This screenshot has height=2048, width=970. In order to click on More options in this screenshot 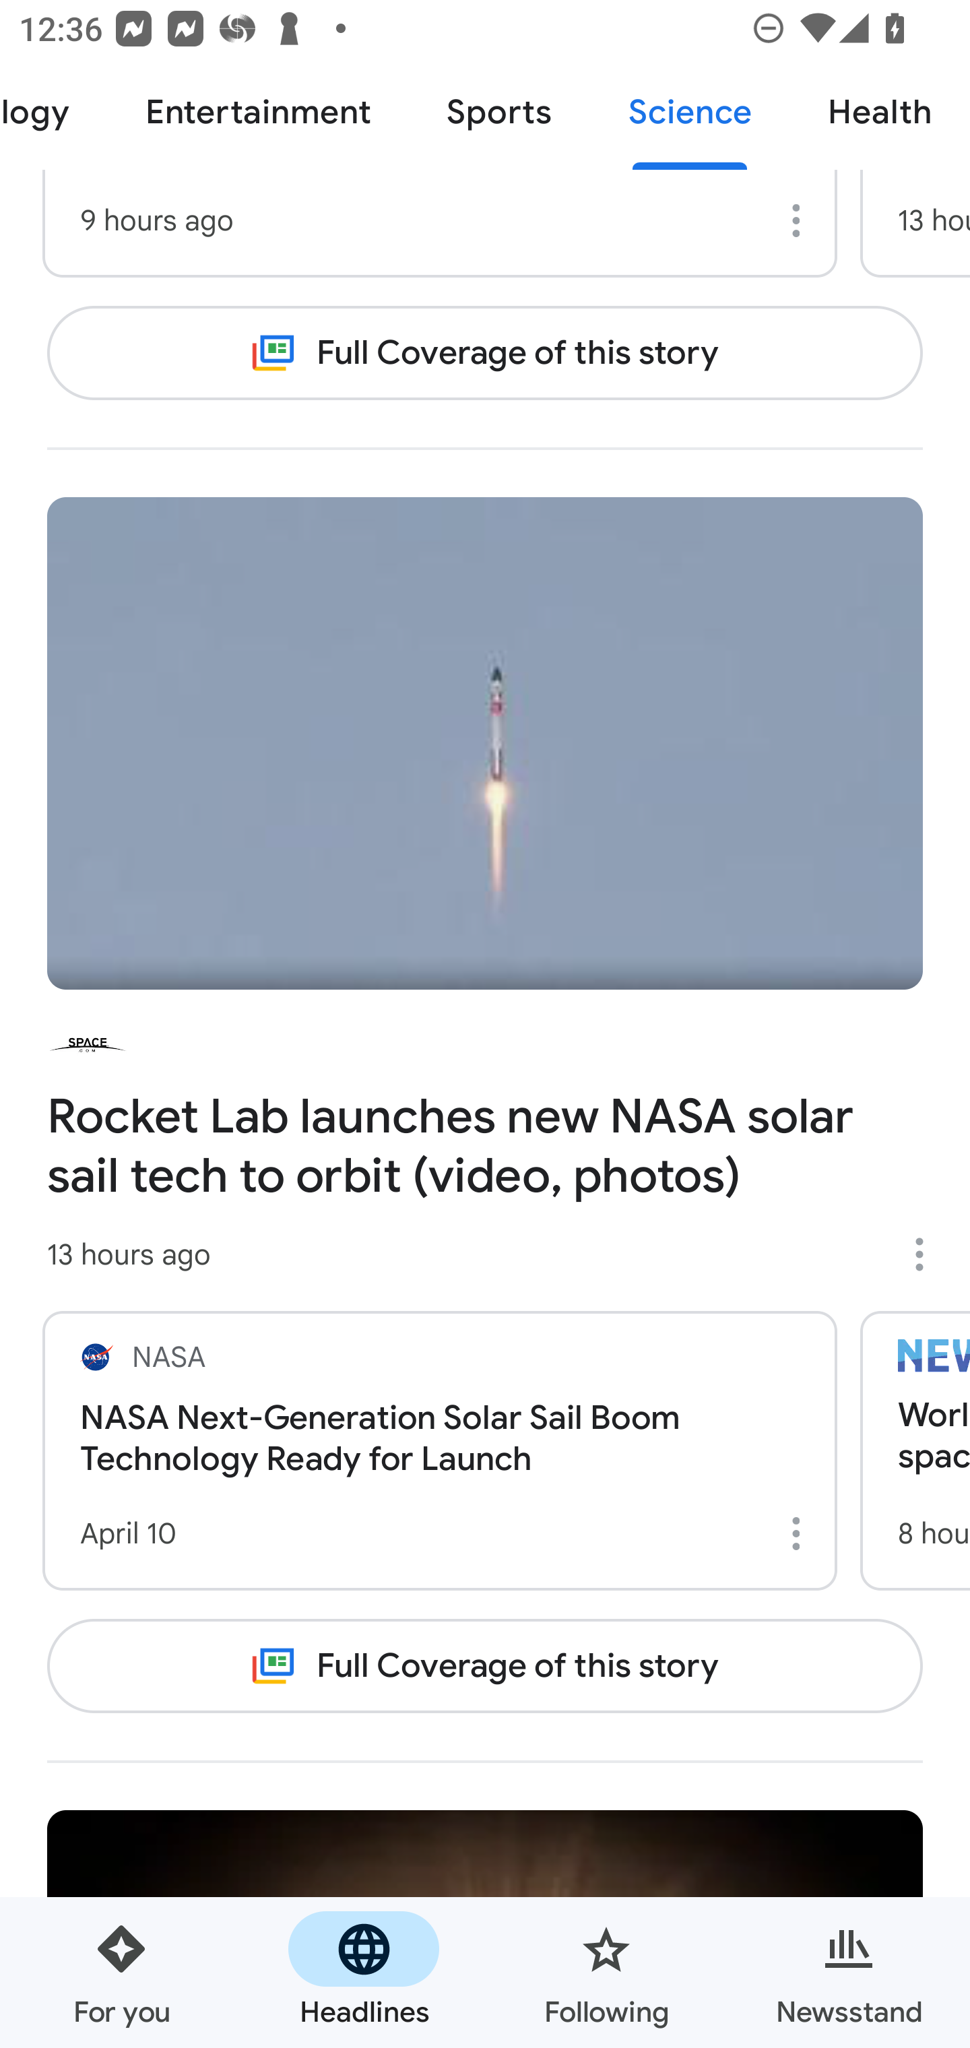, I will do `click(800, 220)`.